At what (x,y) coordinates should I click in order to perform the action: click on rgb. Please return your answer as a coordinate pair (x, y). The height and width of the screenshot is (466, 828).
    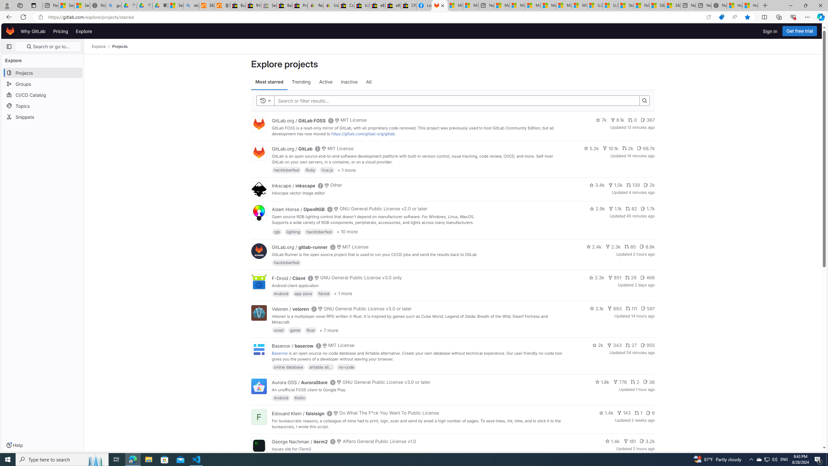
    Looking at the image, I should click on (277, 231).